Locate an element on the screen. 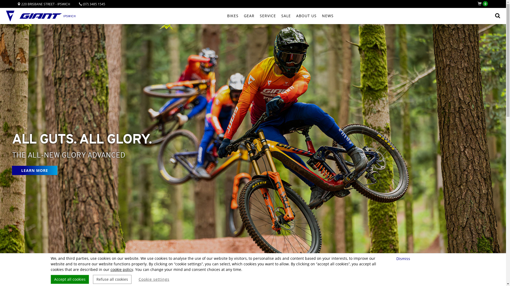  ABOUT US is located at coordinates (306, 16).